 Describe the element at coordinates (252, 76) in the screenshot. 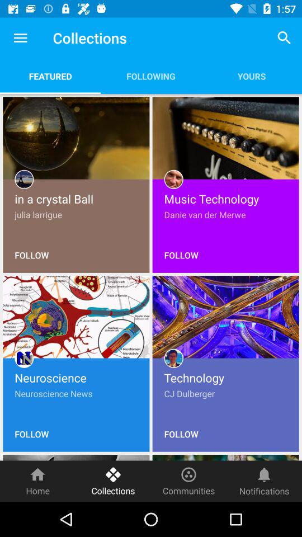

I see `launch the item to the right of following item` at that location.